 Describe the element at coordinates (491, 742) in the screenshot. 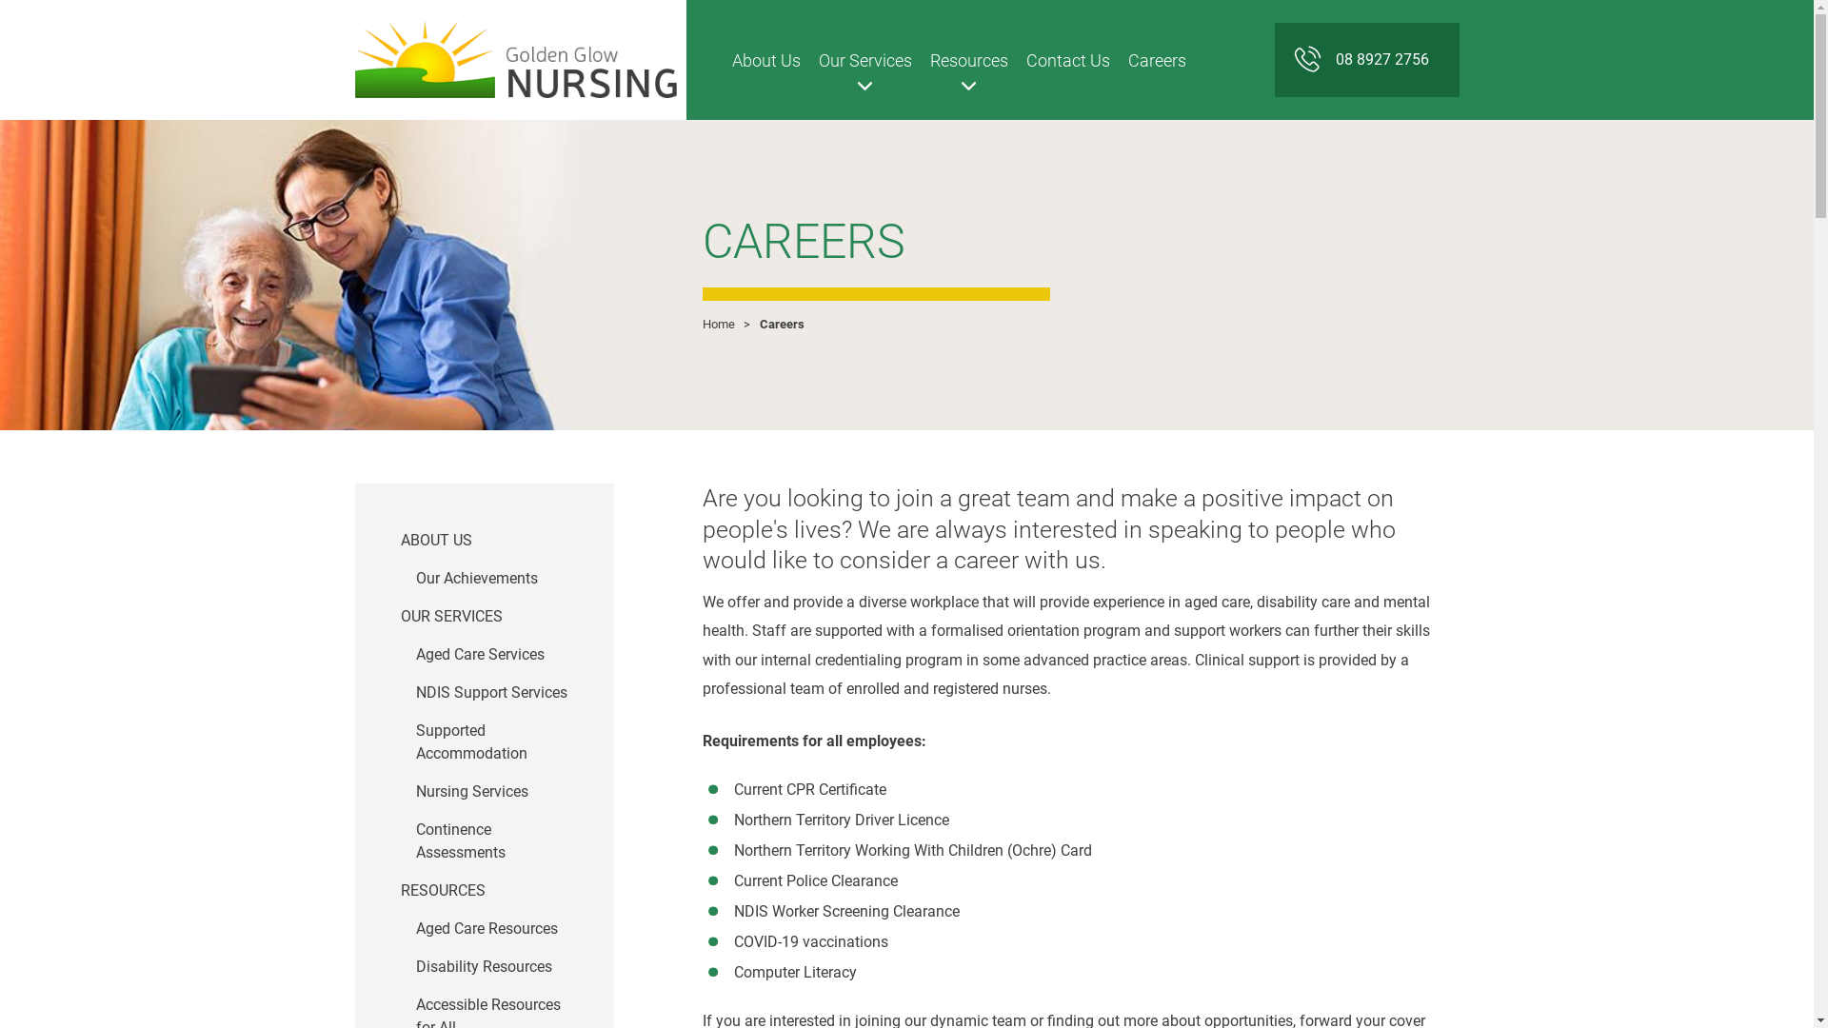

I see `Supported Accommodation` at that location.